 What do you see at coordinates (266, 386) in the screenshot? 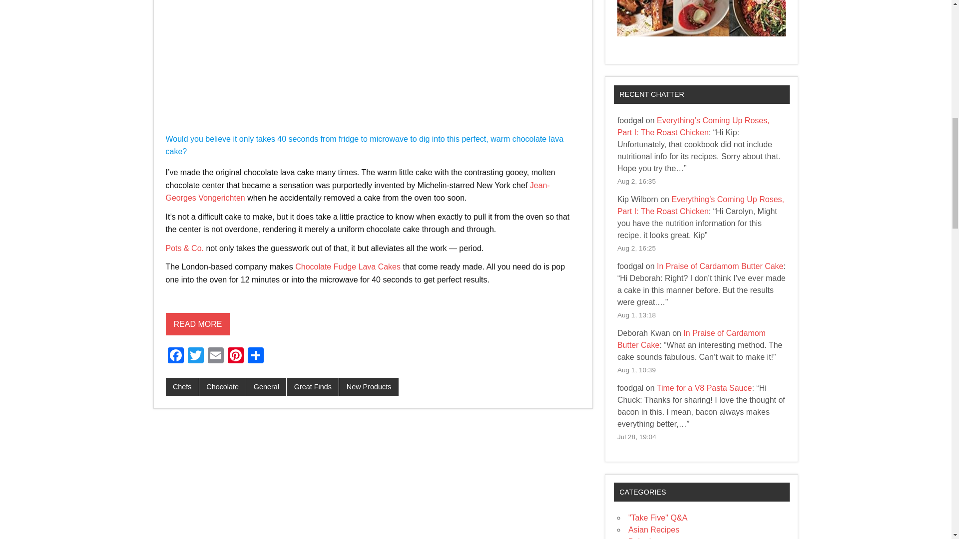
I see `General` at bounding box center [266, 386].